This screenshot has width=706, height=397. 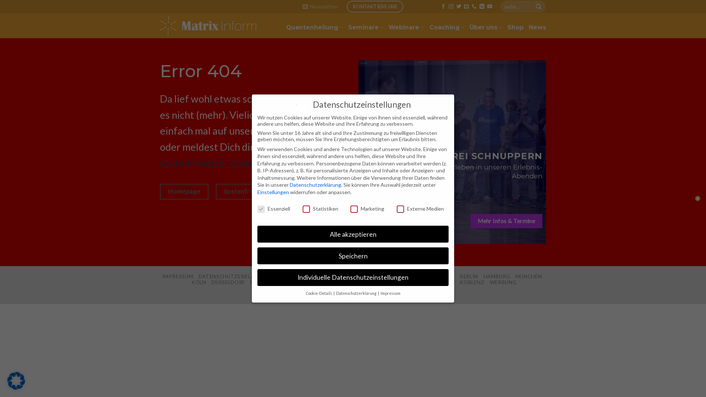 I want to click on Newsletter, so click(x=321, y=7).